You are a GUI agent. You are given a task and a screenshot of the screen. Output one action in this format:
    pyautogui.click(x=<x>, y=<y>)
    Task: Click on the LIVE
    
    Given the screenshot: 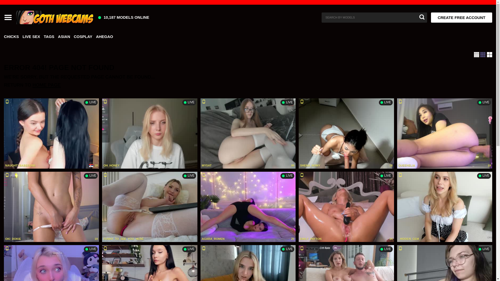 What is the action you would take?
    pyautogui.click(x=287, y=103)
    